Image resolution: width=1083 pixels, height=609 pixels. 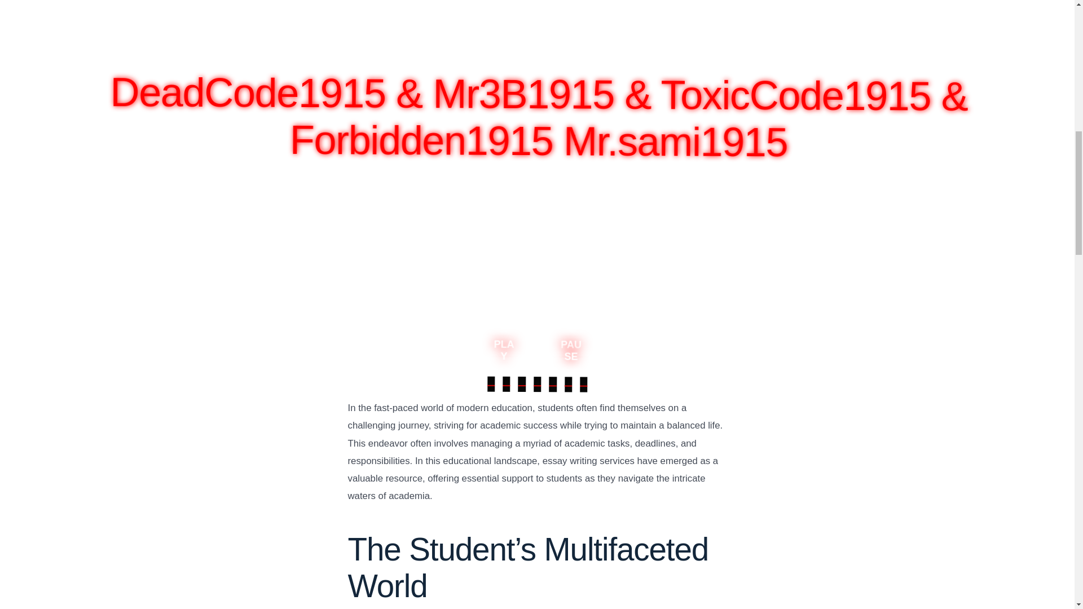 I want to click on PAUSE, so click(x=572, y=345).